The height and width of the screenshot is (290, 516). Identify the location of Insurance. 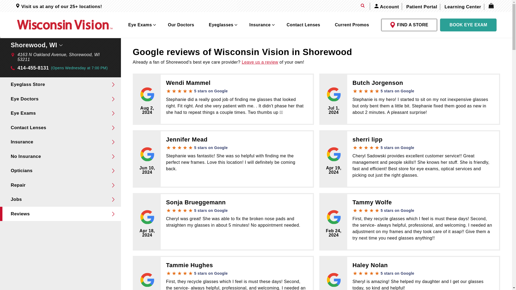
(260, 25).